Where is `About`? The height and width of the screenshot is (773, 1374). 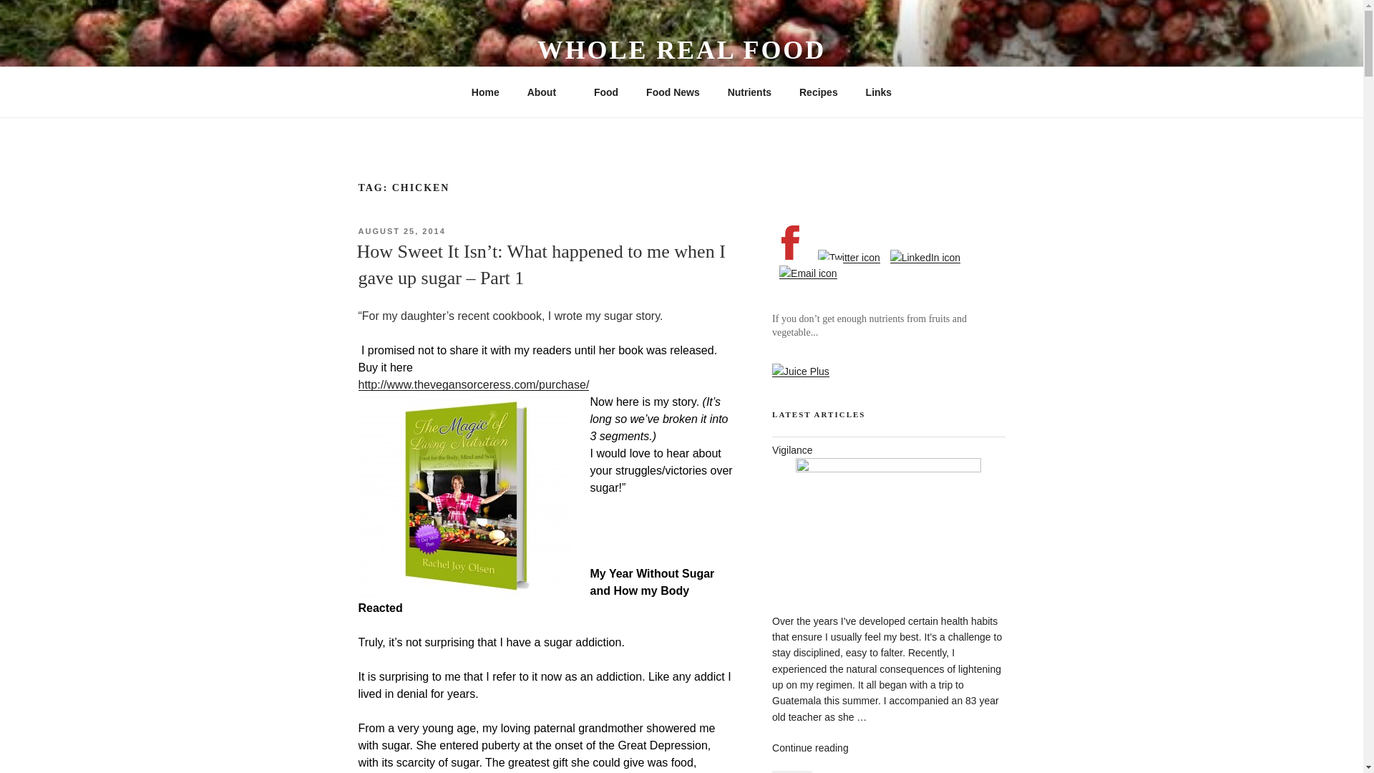
About is located at coordinates (546, 92).